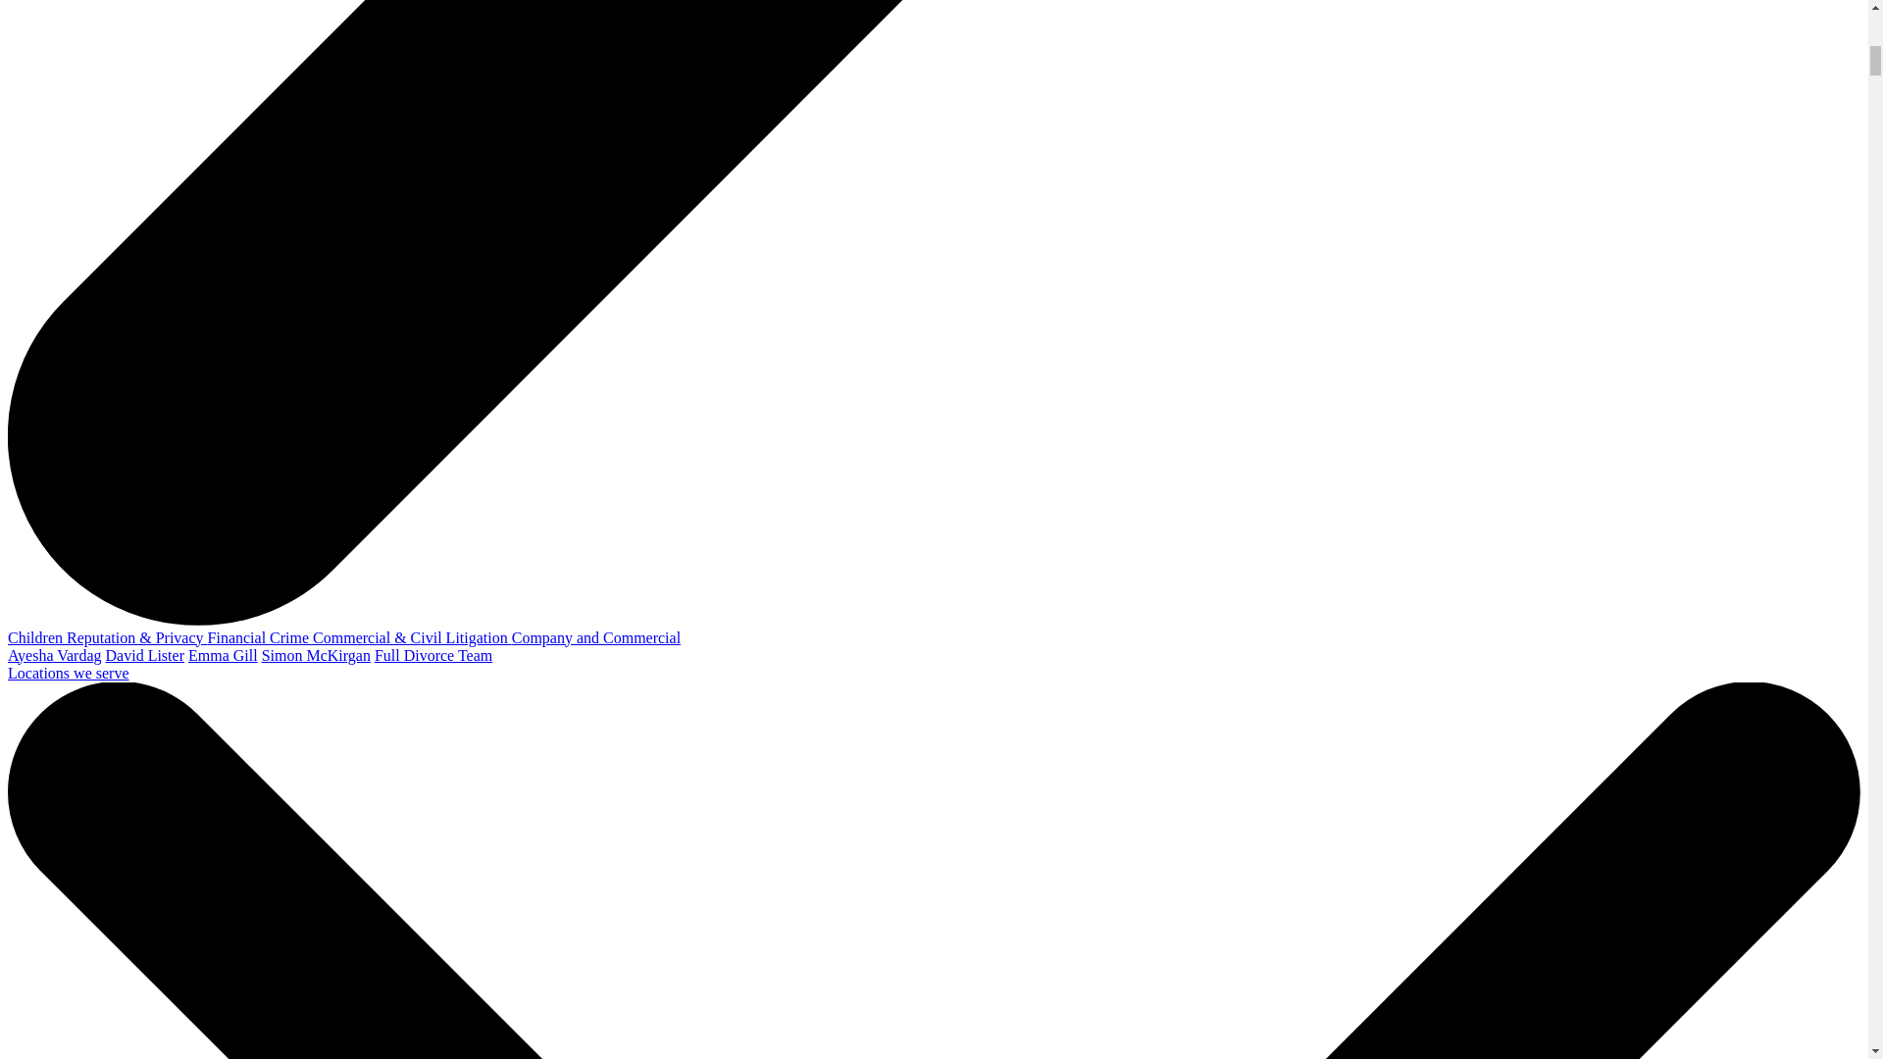 This screenshot has height=1059, width=1883. What do you see at coordinates (261, 637) in the screenshot?
I see `Financial Crime` at bounding box center [261, 637].